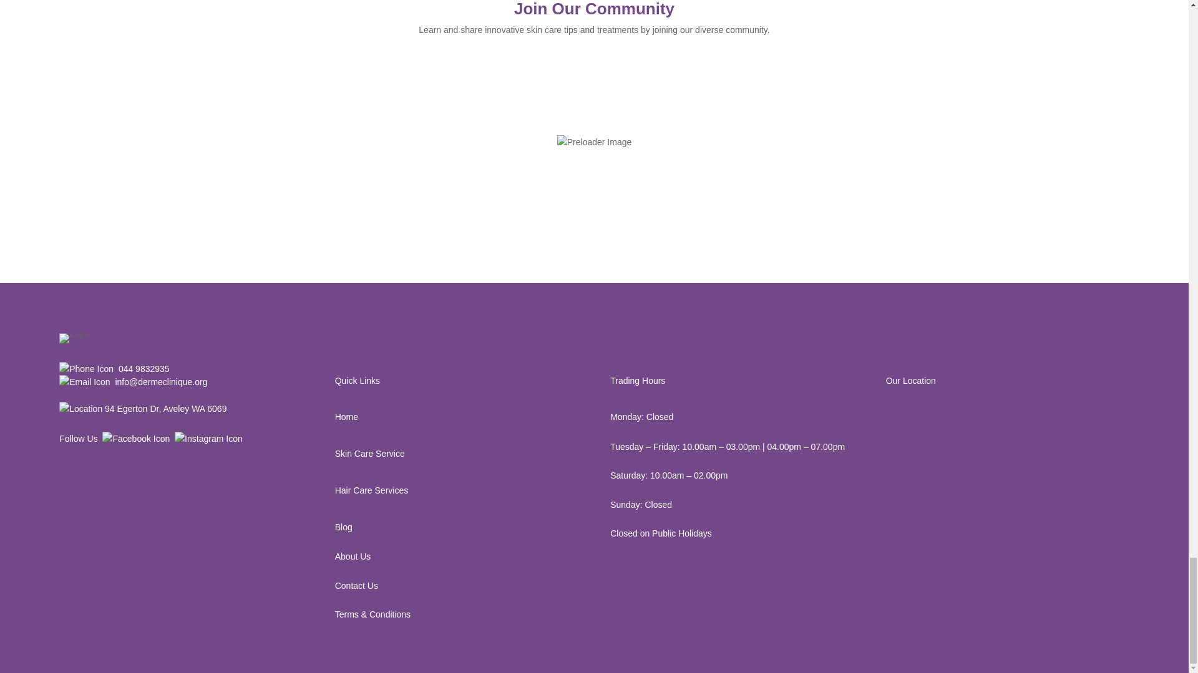 The image size is (1198, 673). Describe the element at coordinates (74, 338) in the screenshot. I see `Logo` at that location.